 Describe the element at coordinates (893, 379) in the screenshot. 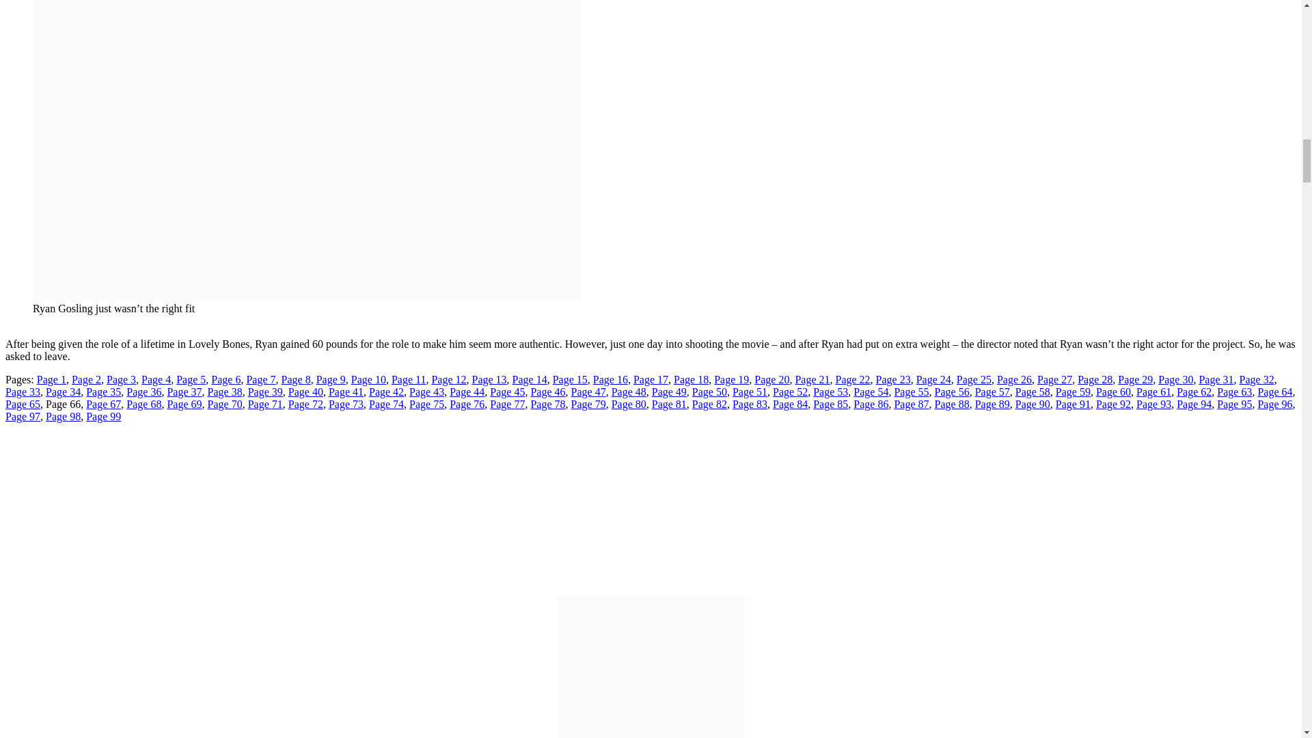

I see `Page 23` at that location.